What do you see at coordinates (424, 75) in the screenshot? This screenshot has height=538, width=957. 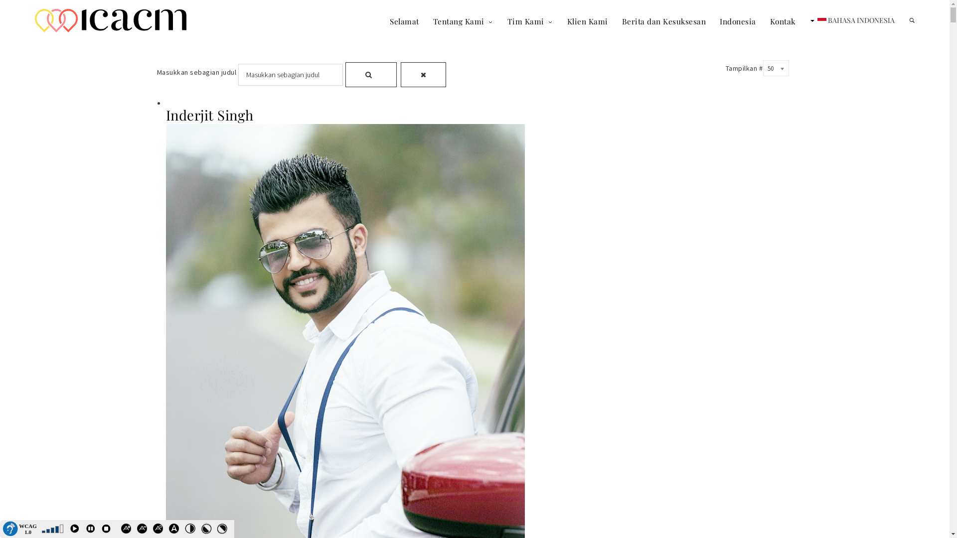 I see `Bersihkan` at bounding box center [424, 75].